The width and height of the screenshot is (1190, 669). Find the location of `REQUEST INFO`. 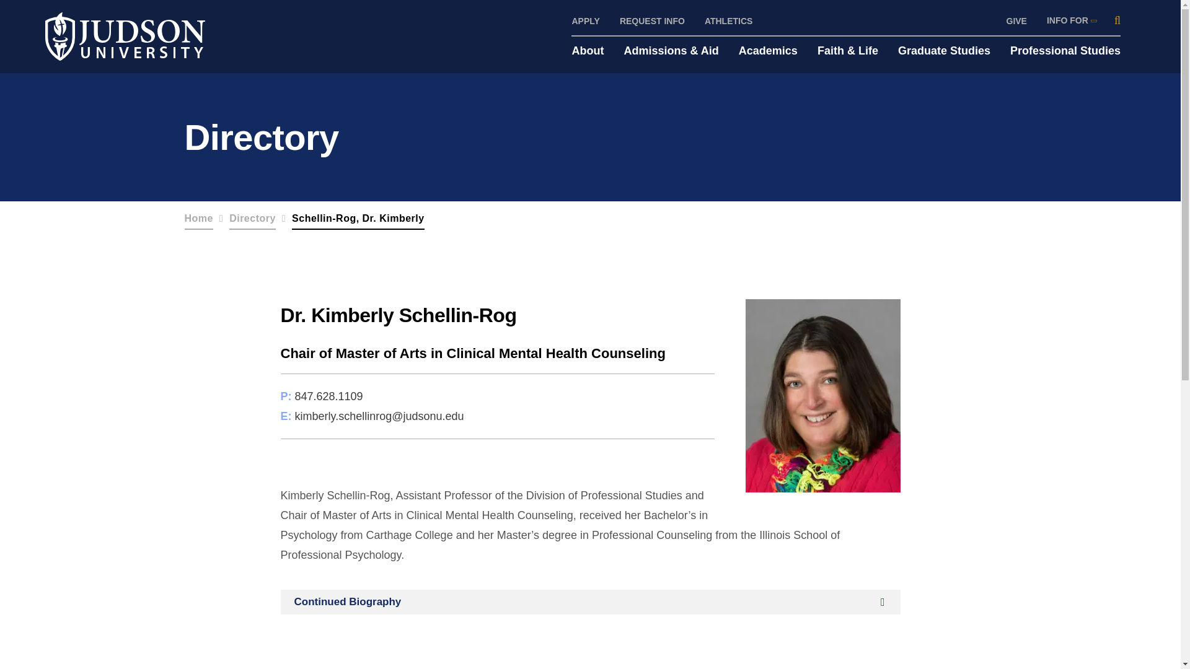

REQUEST INFO is located at coordinates (652, 21).